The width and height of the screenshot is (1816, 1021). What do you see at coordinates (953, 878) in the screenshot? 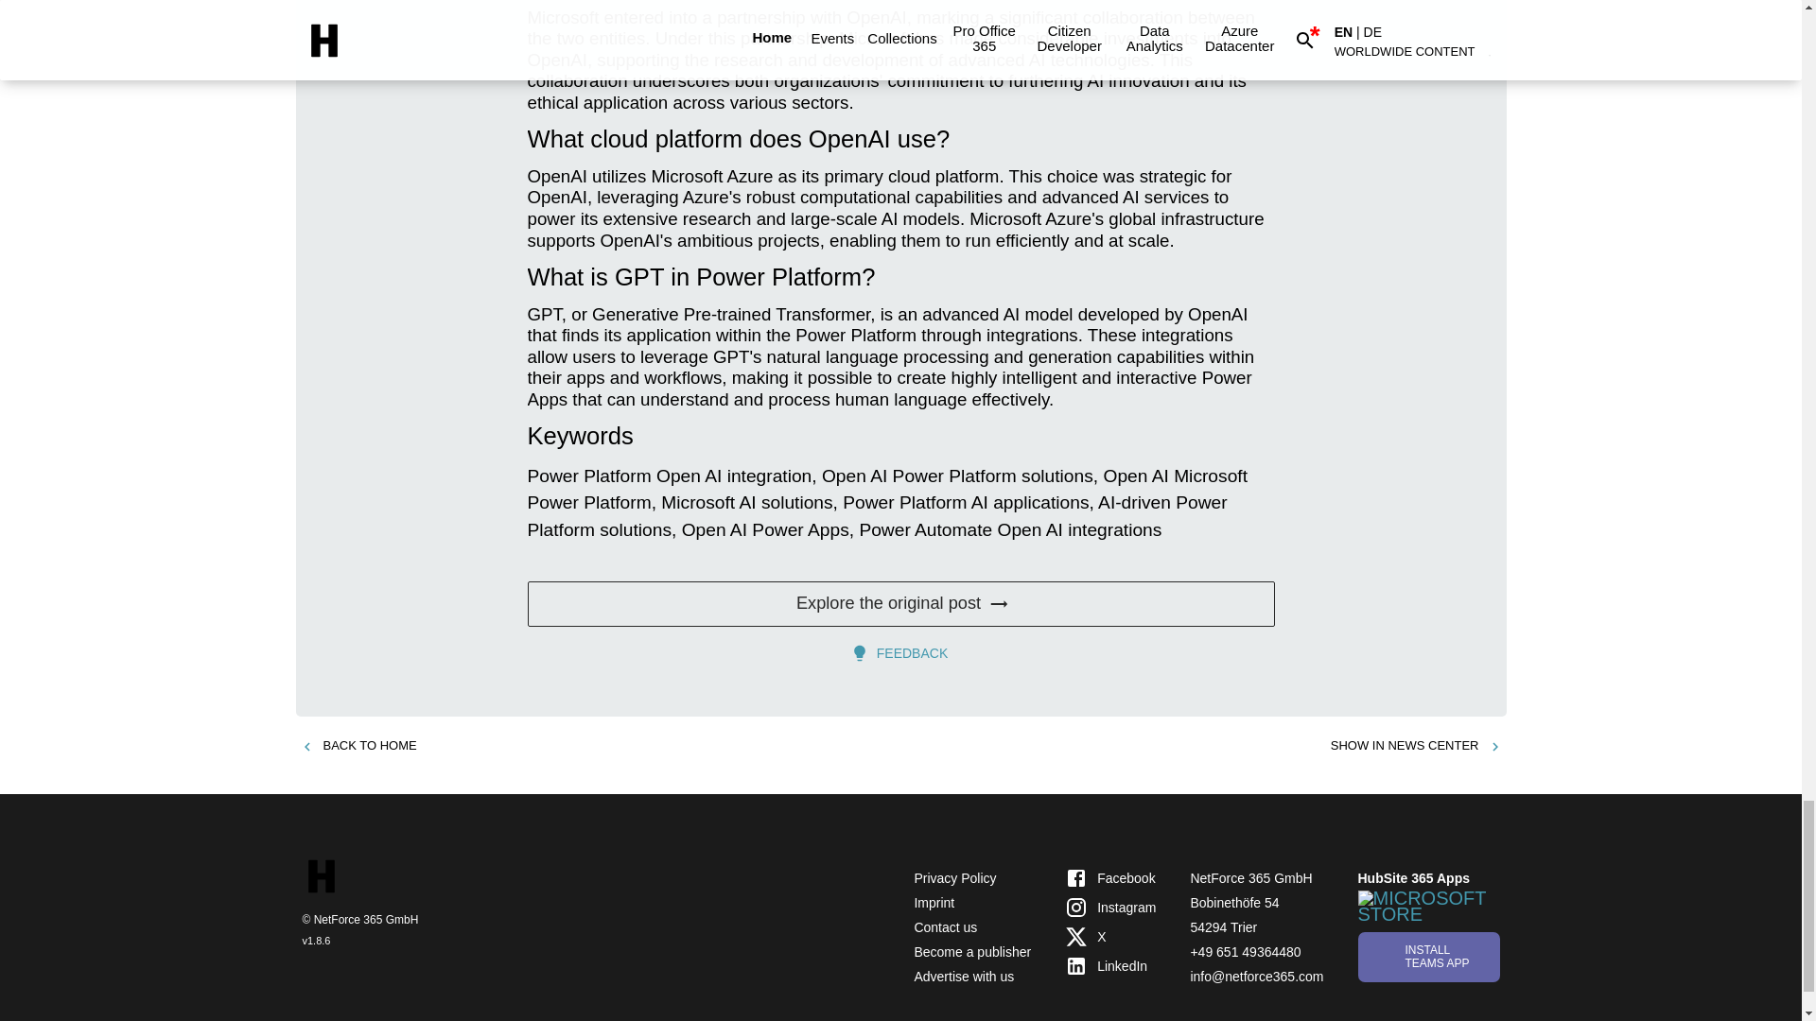
I see `Privacy Policy` at bounding box center [953, 878].